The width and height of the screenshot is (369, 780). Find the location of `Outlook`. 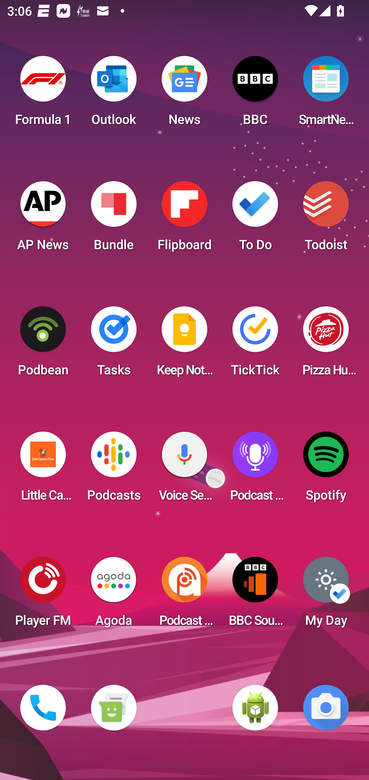

Outlook is located at coordinates (114, 94).